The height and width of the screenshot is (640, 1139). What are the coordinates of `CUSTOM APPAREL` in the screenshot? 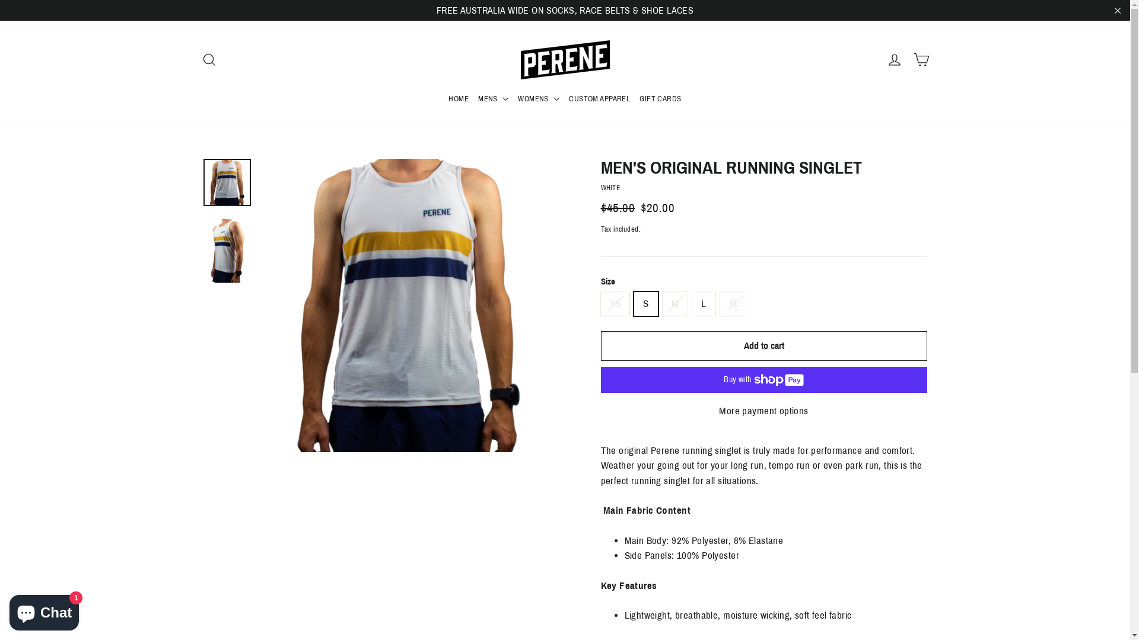 It's located at (599, 100).